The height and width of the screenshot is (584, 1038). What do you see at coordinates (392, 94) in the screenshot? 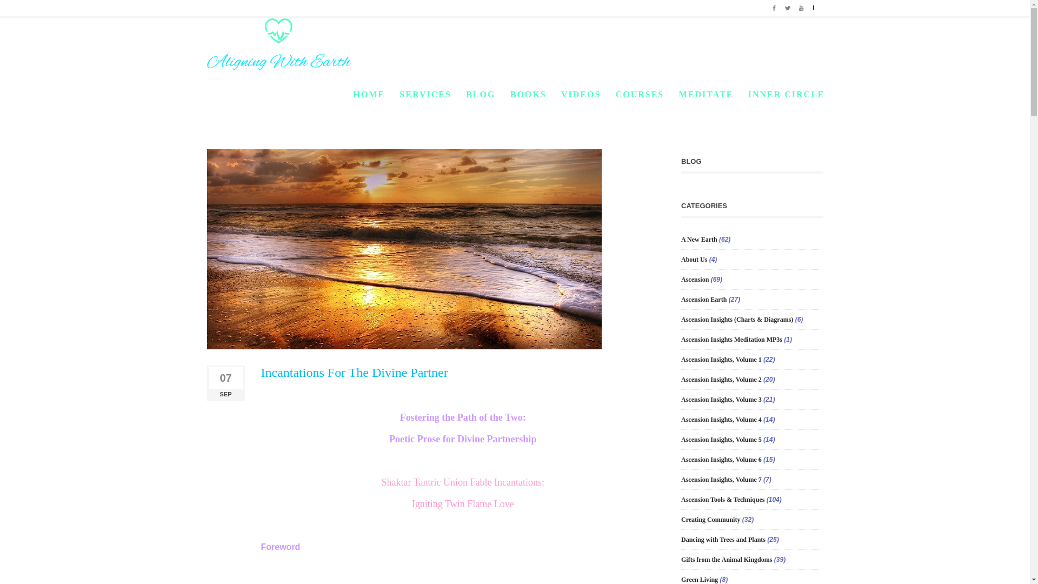
I see `SKIP TO PRIMARY CONTENT` at bounding box center [392, 94].